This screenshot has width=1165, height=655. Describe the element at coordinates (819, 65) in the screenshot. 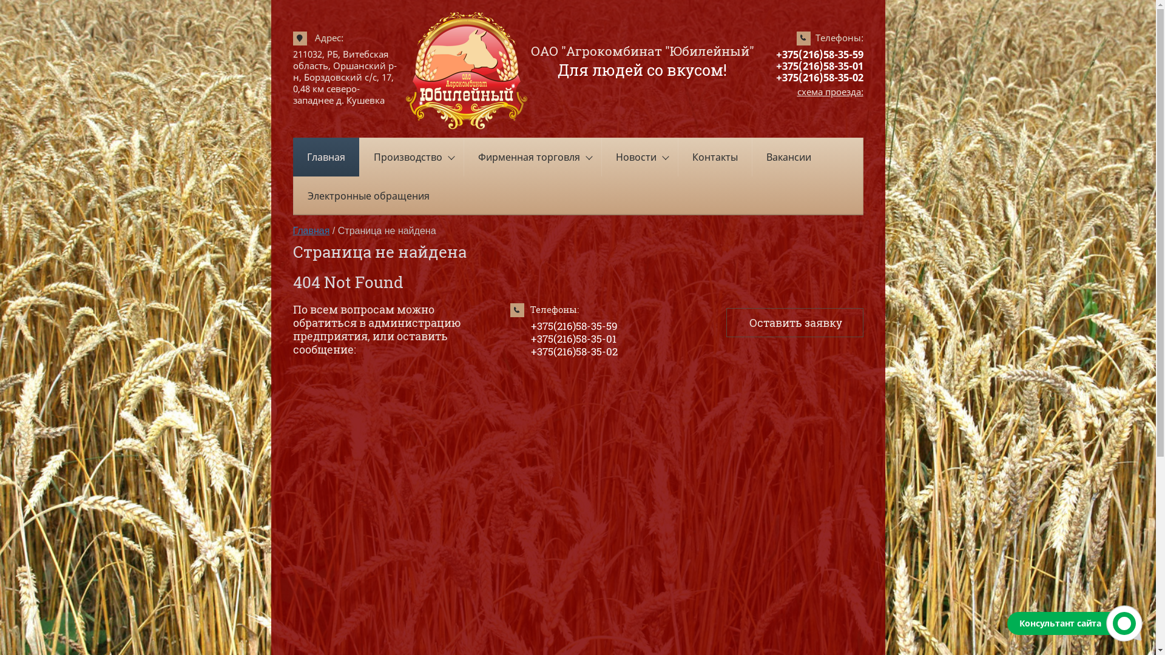

I see `+375(216)58-35-01` at that location.